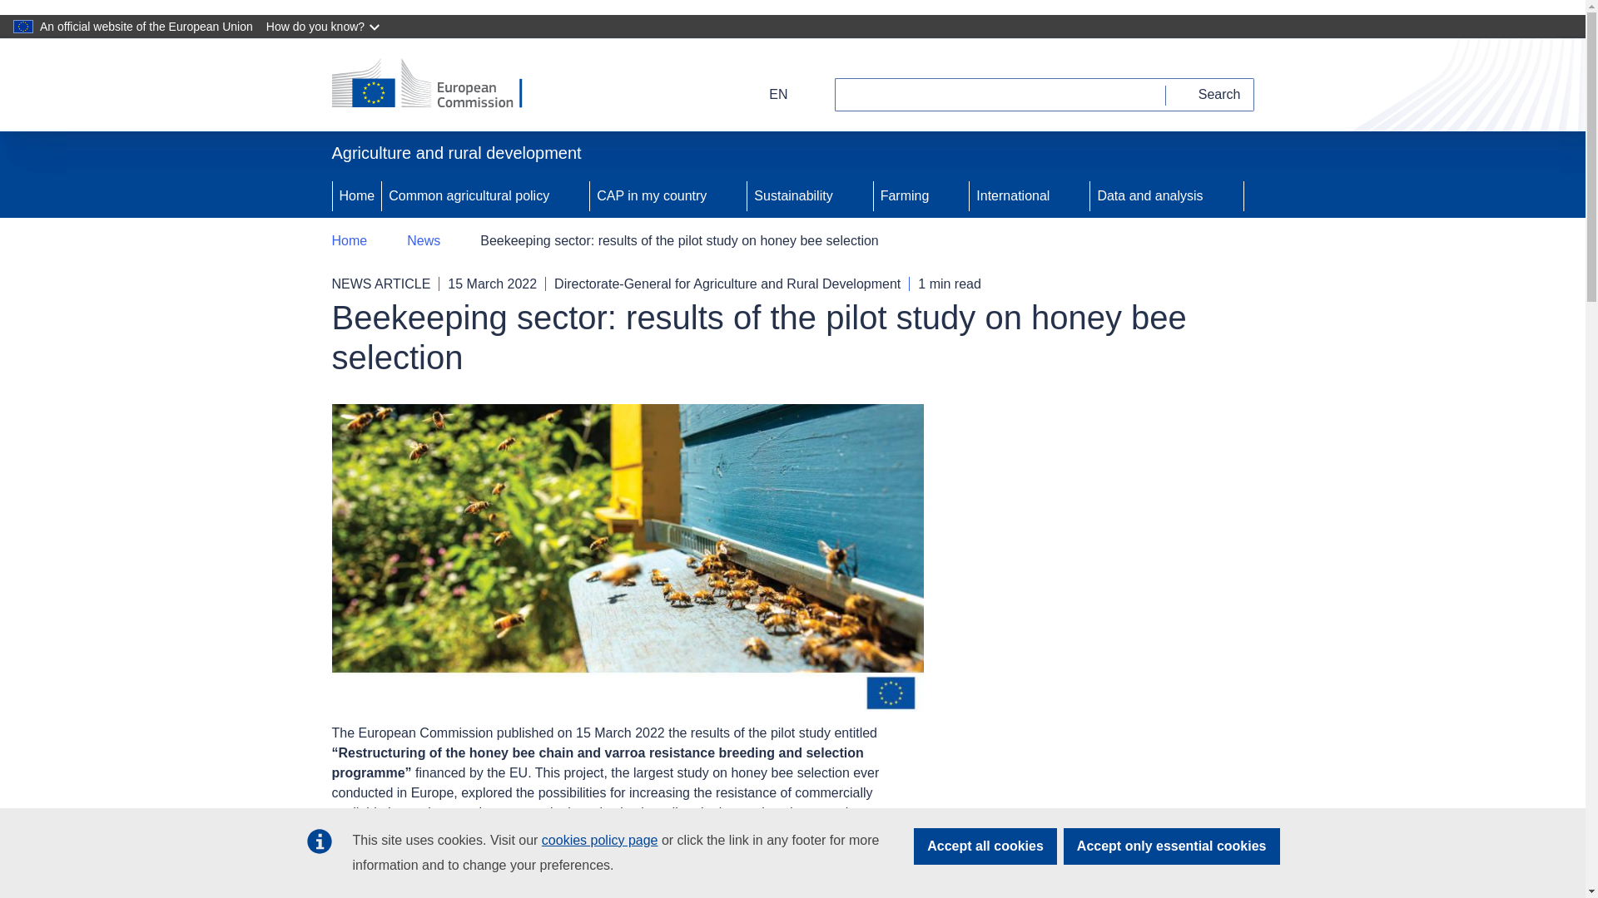 This screenshot has height=898, width=1598. I want to click on Accept only essential cookies, so click(1172, 846).